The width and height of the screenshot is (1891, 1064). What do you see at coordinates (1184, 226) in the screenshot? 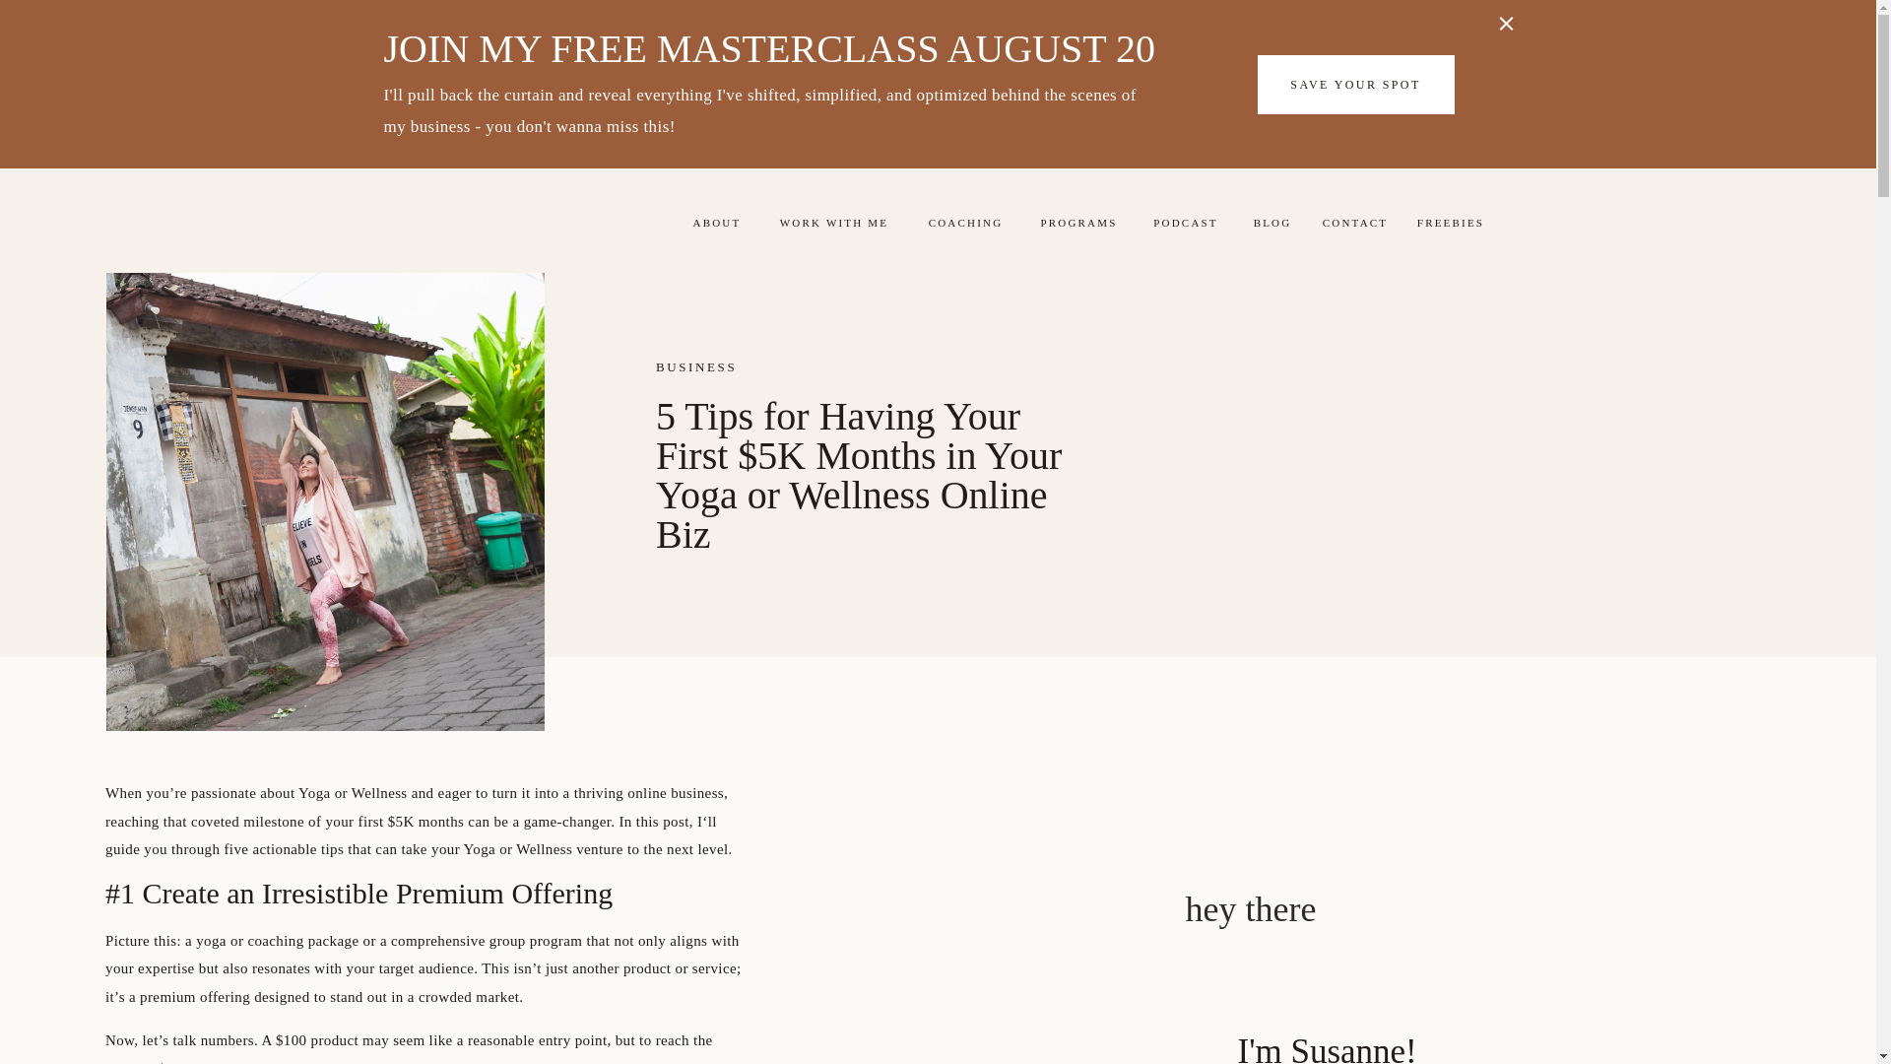
I see `PODCAST` at bounding box center [1184, 226].